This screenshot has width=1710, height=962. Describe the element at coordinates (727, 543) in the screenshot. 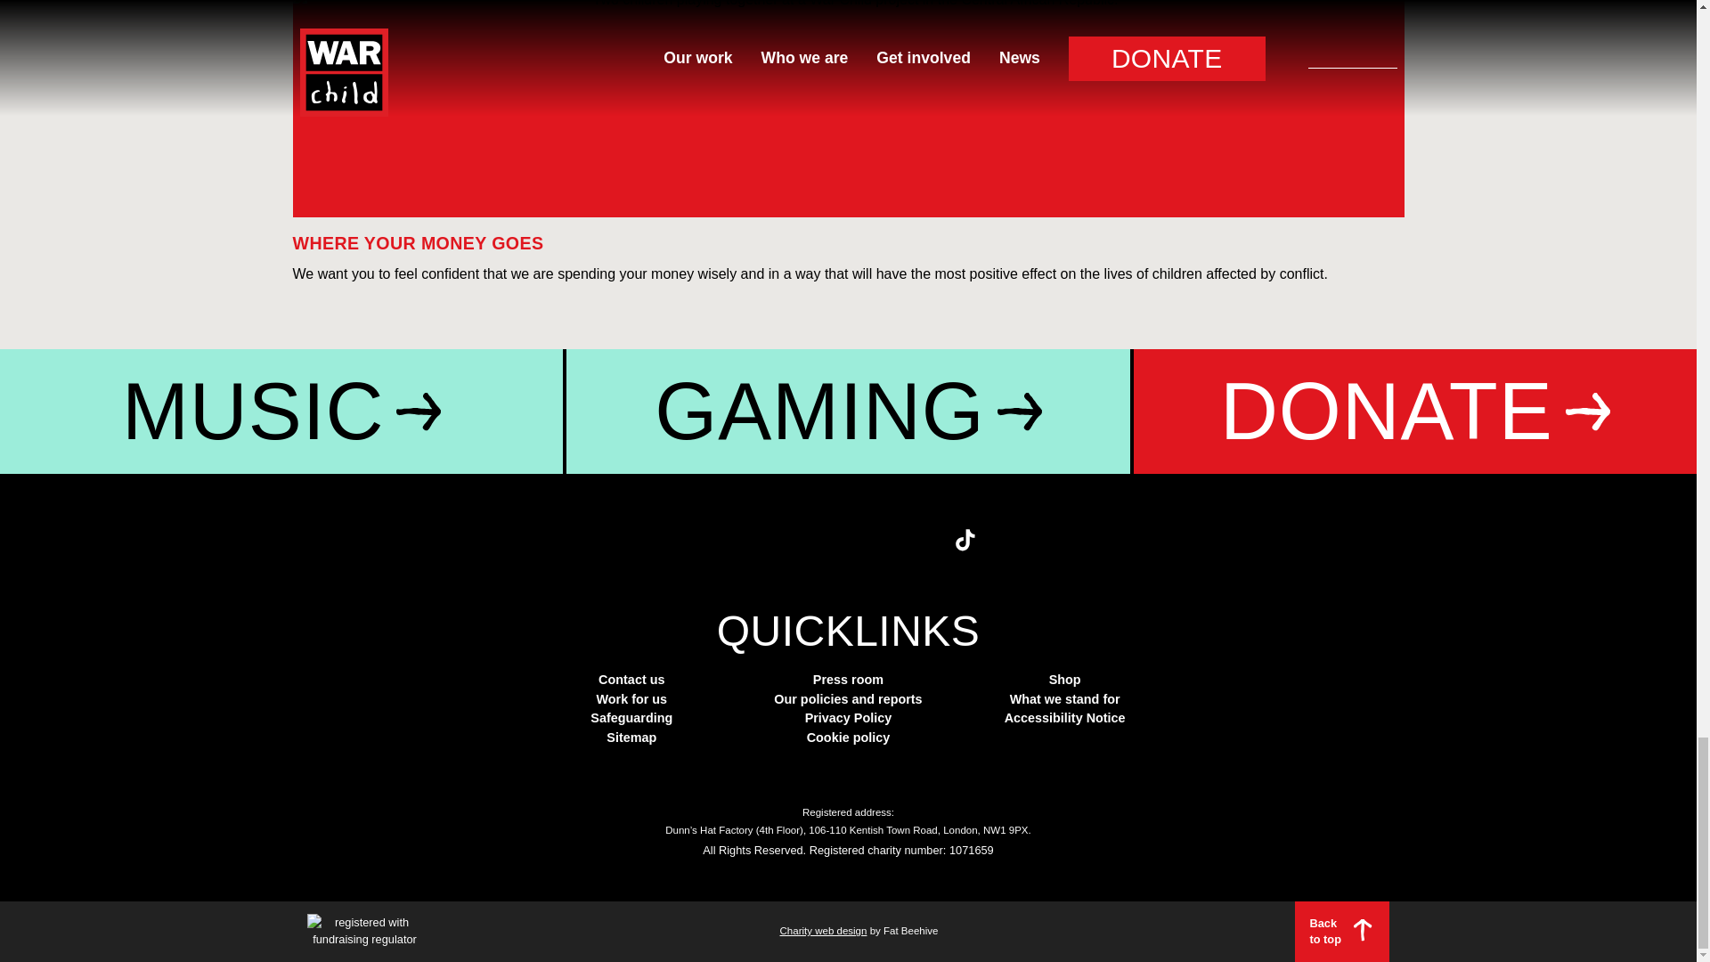

I see `Twitter` at that location.